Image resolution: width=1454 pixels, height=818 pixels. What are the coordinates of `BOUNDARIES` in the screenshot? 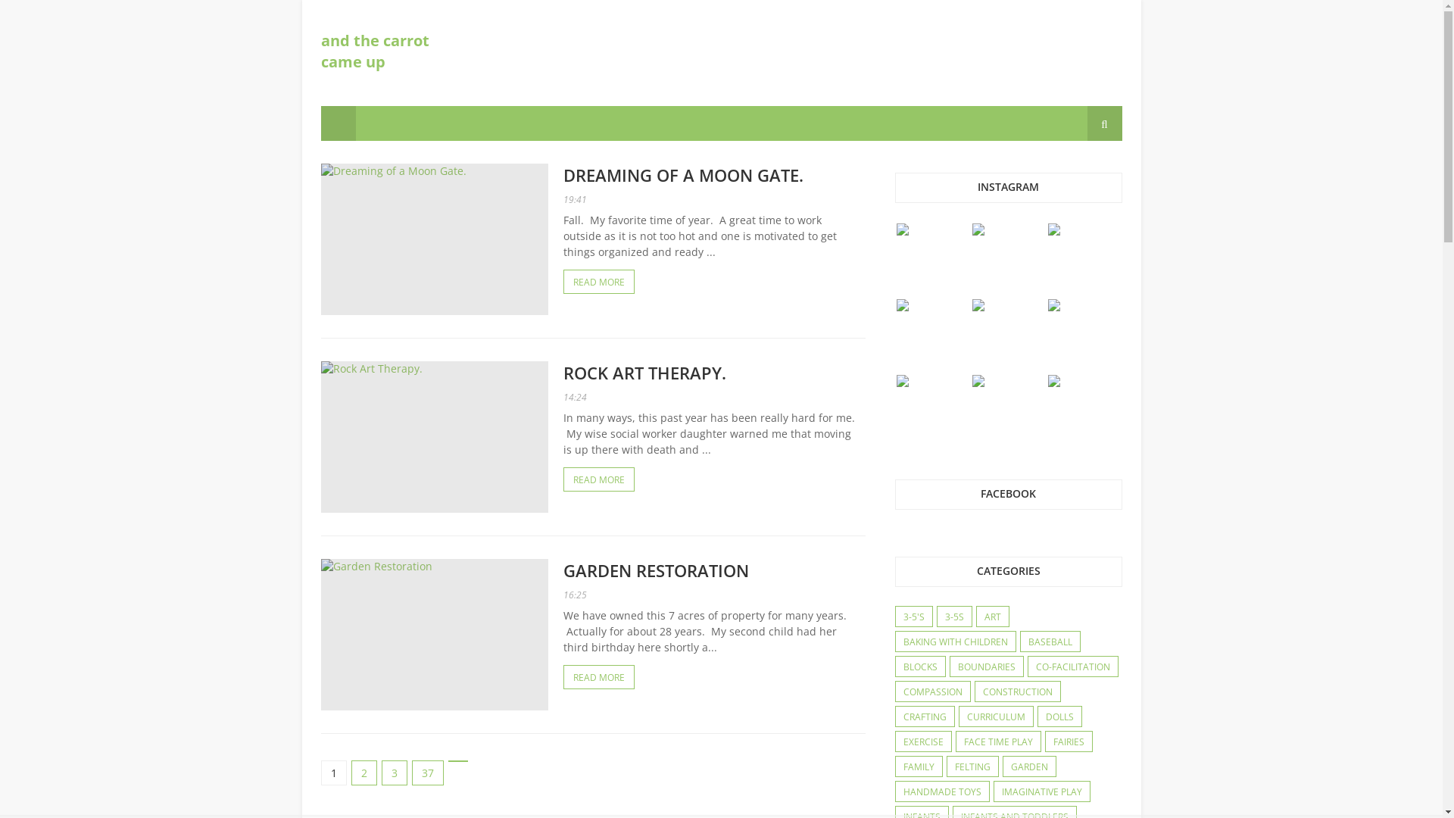 It's located at (986, 667).